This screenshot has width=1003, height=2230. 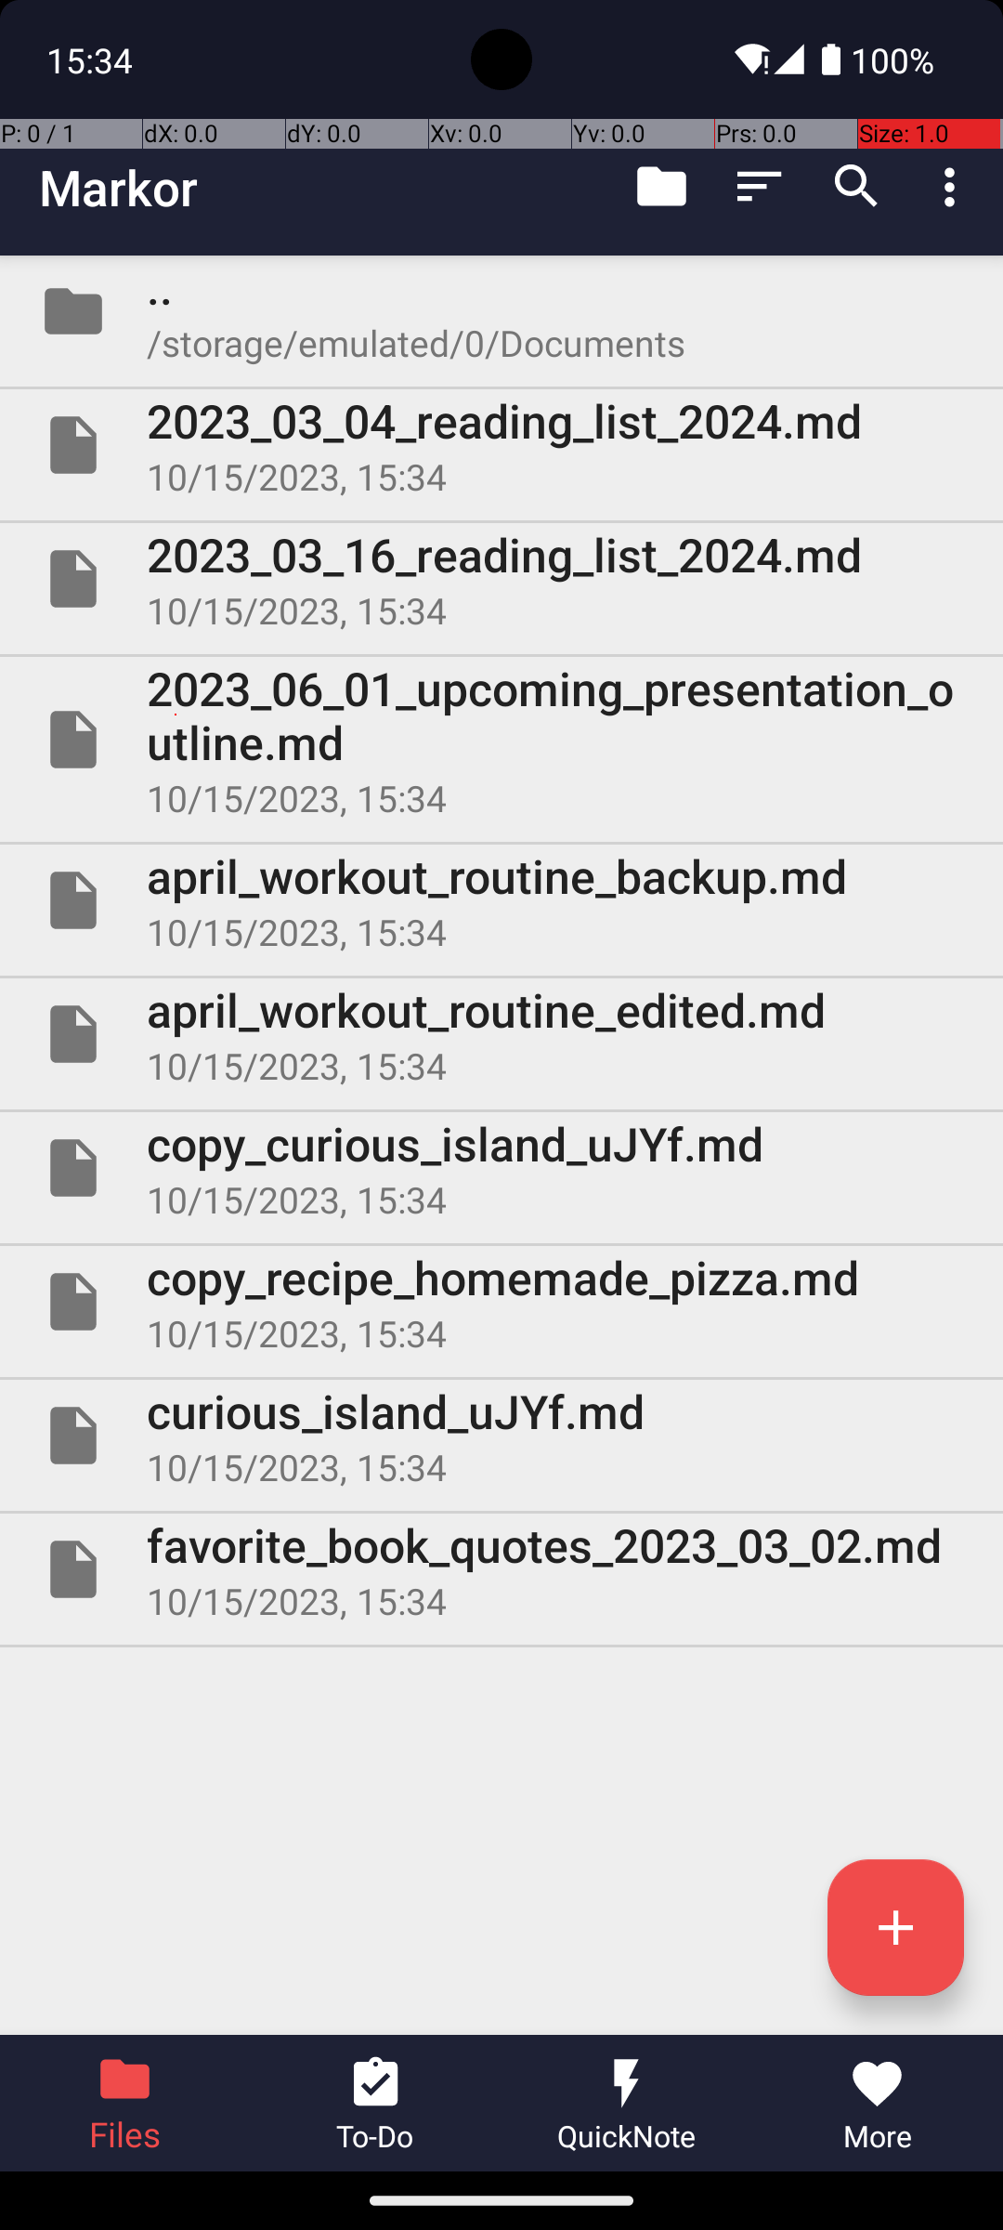 I want to click on File 2023_03_04_reading_list_2024.md , so click(x=501, y=445).